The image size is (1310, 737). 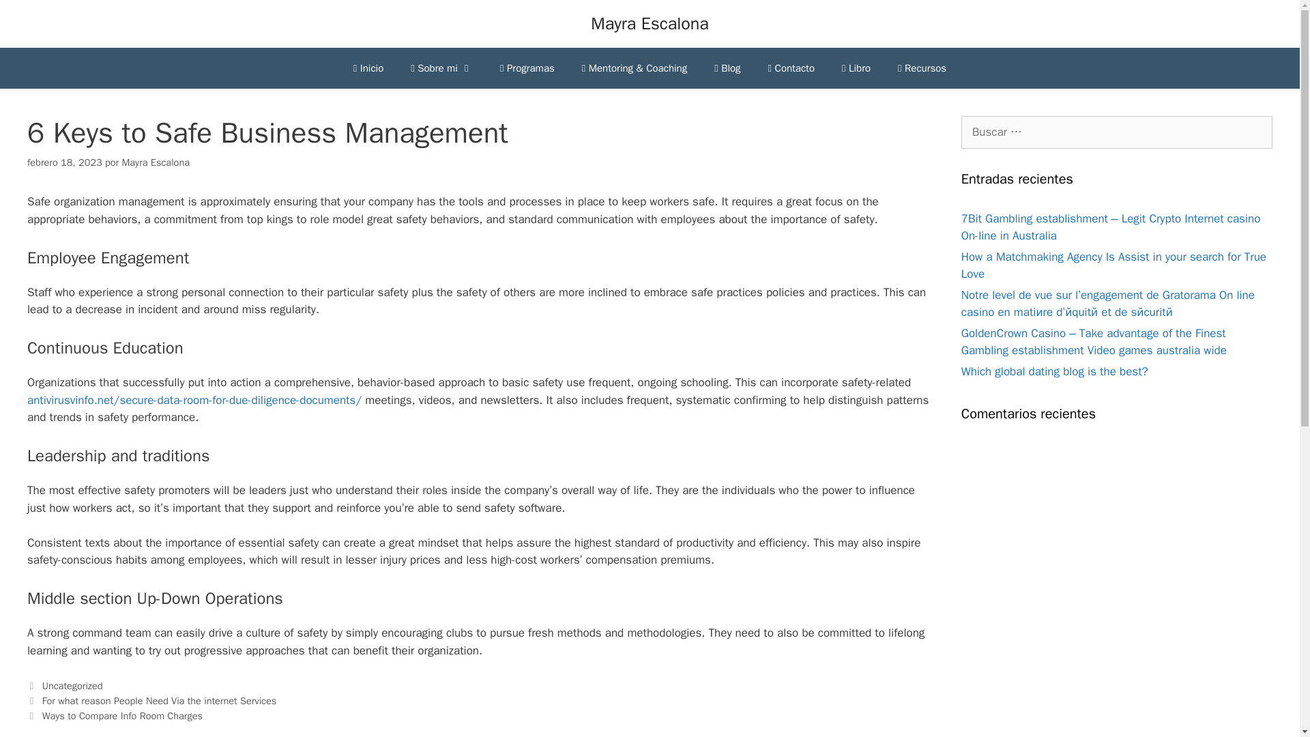 I want to click on Contacto, so click(x=791, y=68).